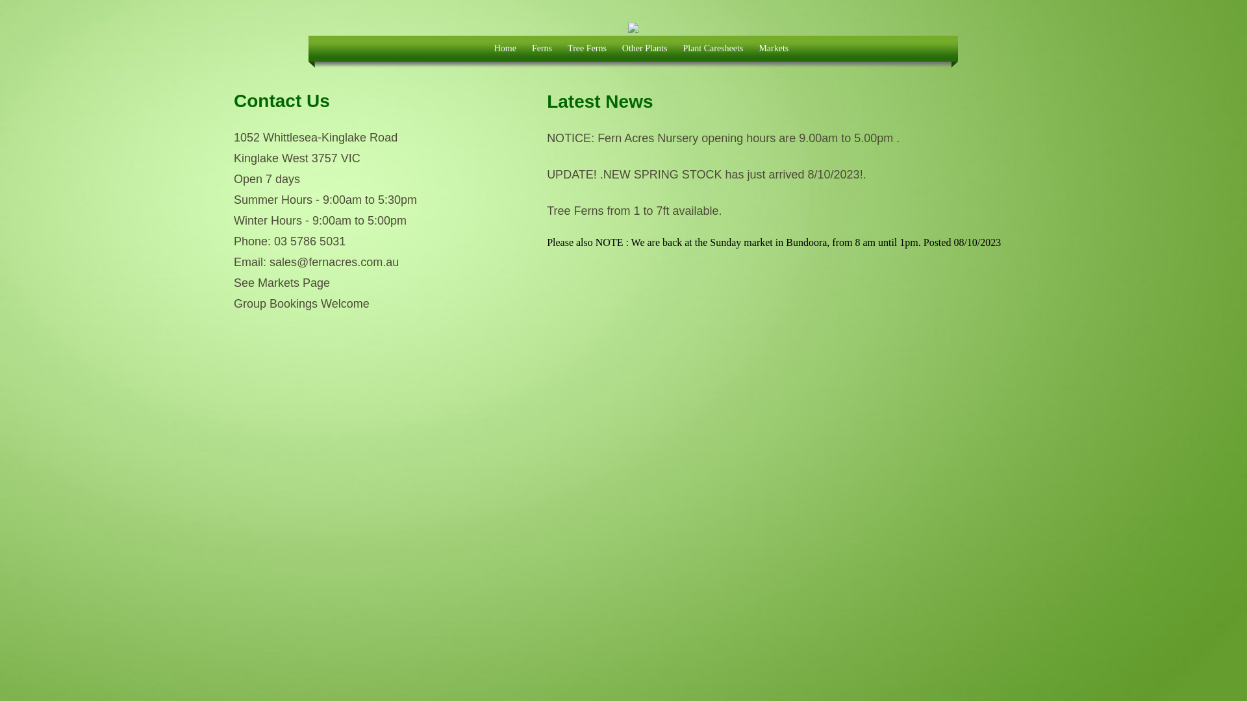  I want to click on Home, so click(498, 52).